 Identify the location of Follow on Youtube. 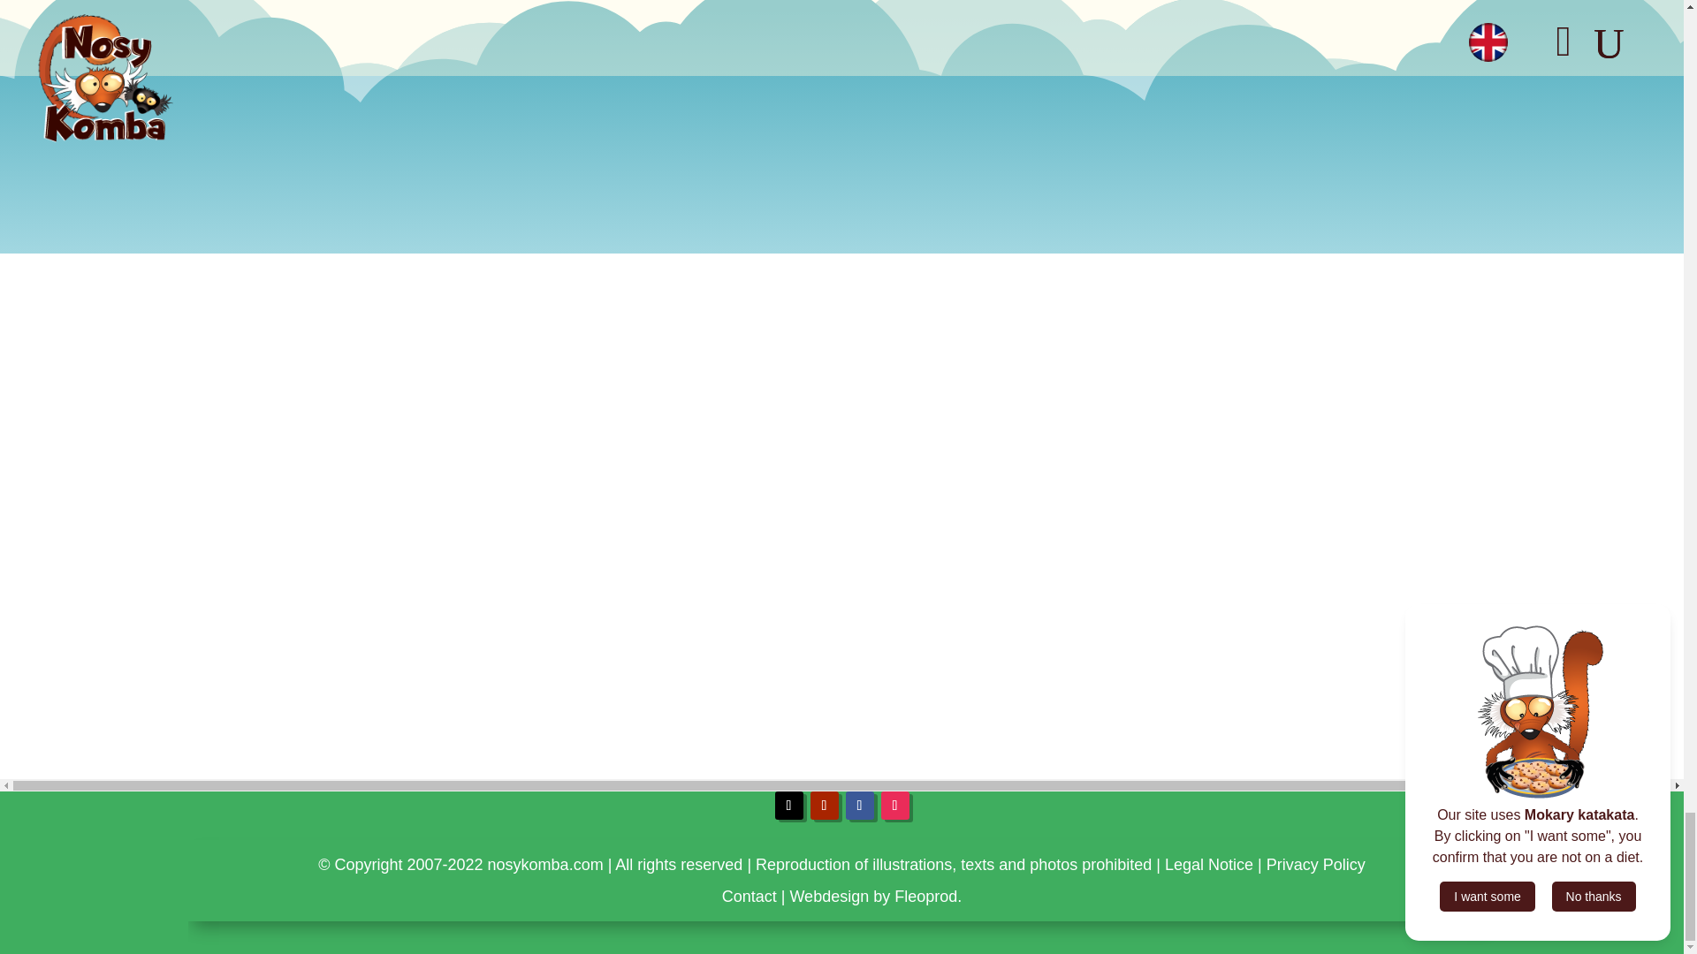
(824, 806).